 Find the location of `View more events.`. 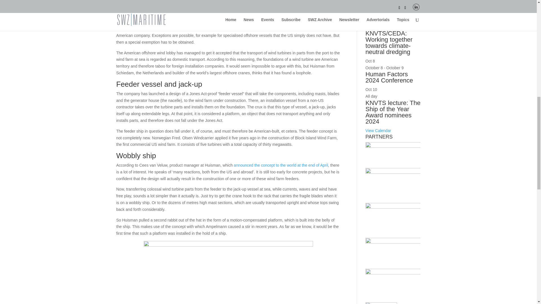

View more events. is located at coordinates (378, 130).